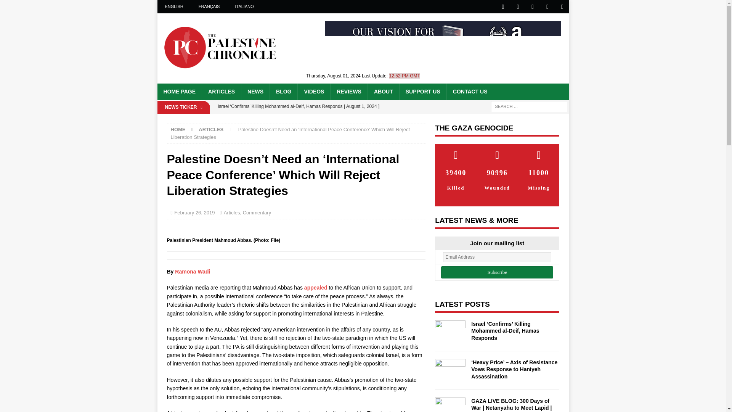 The image size is (732, 412). I want to click on CONTACT US, so click(470, 92).